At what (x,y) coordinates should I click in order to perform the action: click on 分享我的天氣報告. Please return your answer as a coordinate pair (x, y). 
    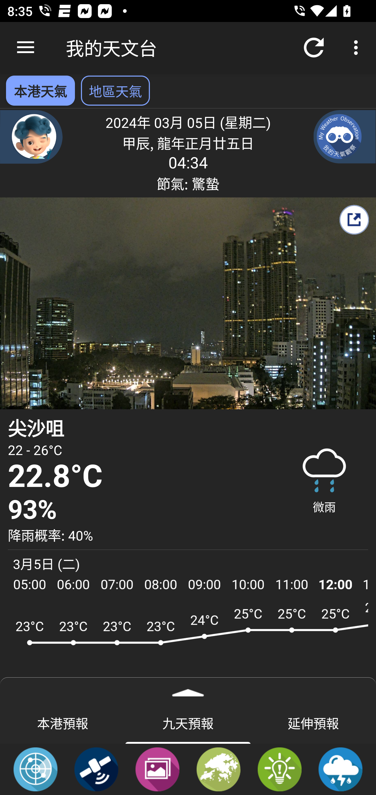
    Looking at the image, I should click on (354, 220).